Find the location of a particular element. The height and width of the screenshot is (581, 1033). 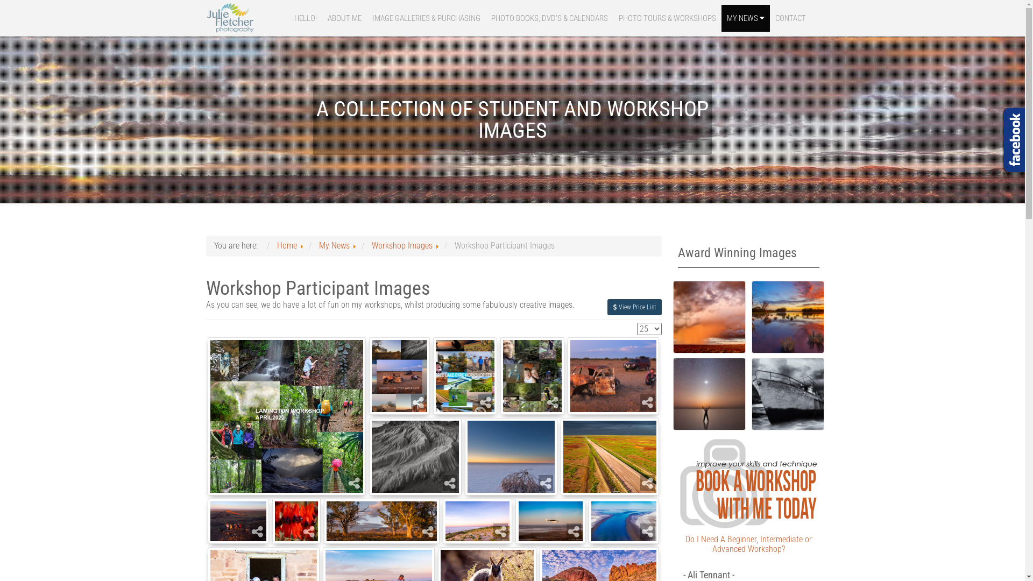

Marree Lake Eyre workshop February 2022 is located at coordinates (465, 376).